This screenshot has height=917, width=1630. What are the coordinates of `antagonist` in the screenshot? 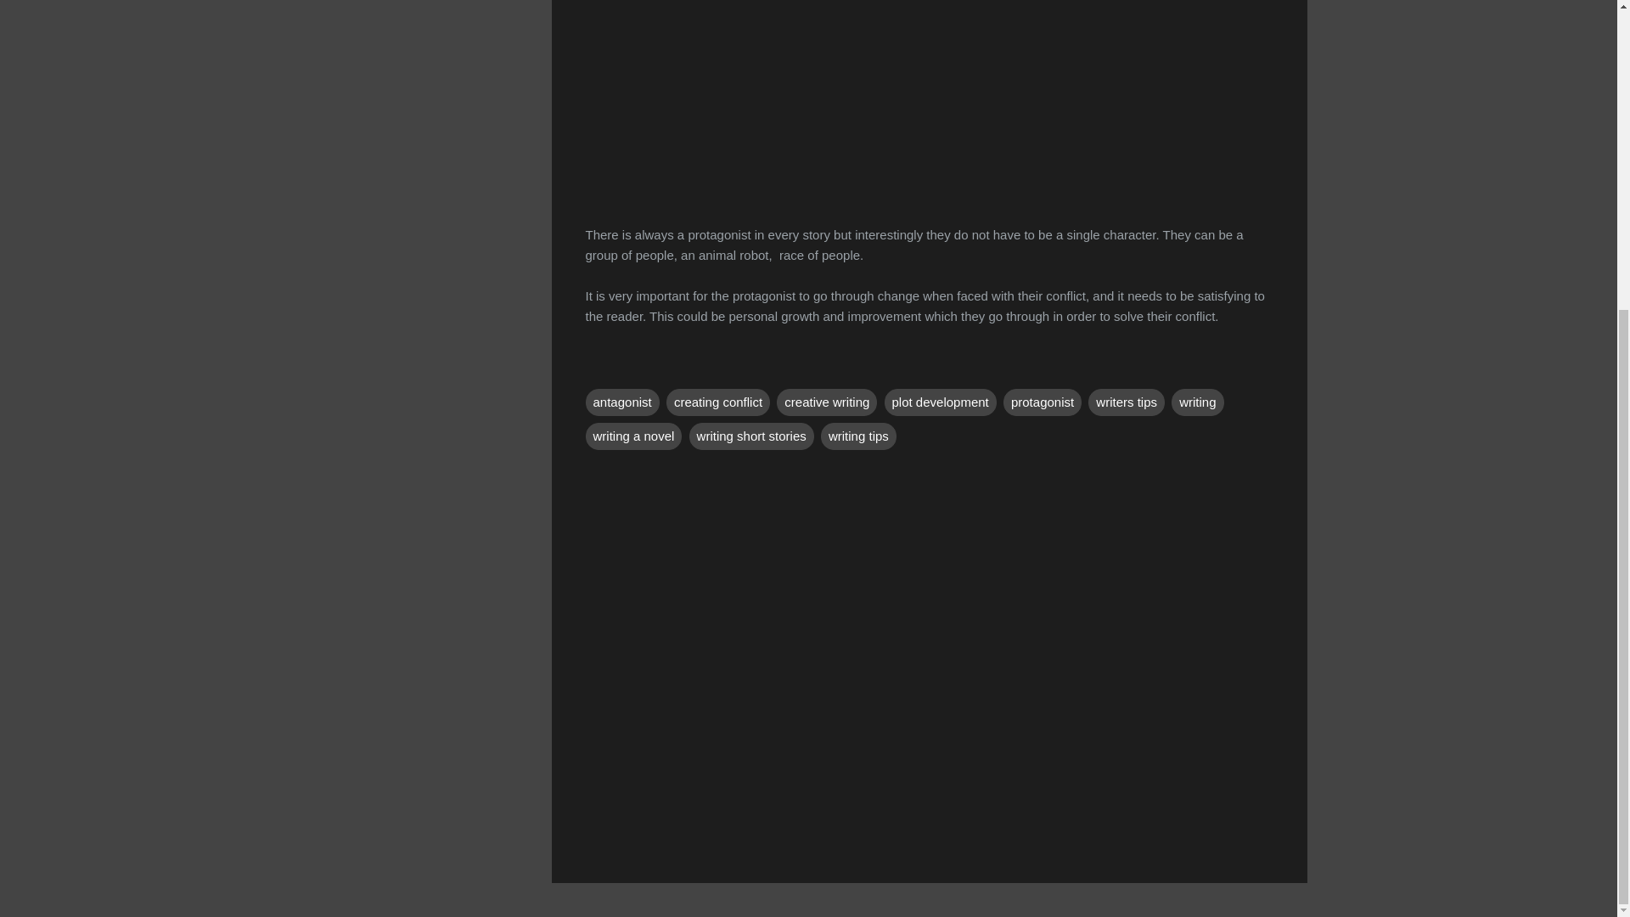 It's located at (622, 402).